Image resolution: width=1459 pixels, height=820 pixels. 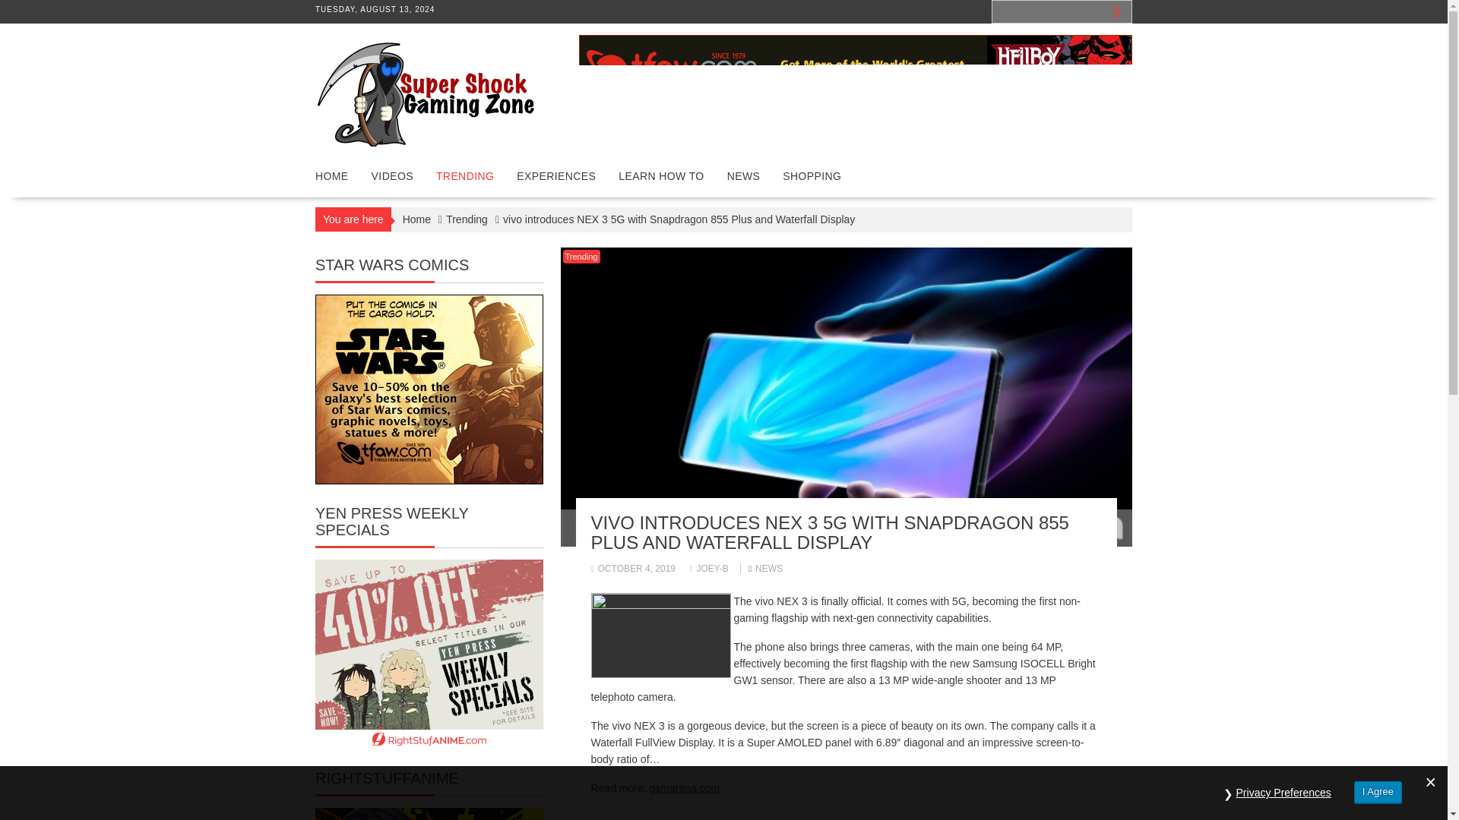 What do you see at coordinates (467, 219) in the screenshot?
I see `Trending` at bounding box center [467, 219].